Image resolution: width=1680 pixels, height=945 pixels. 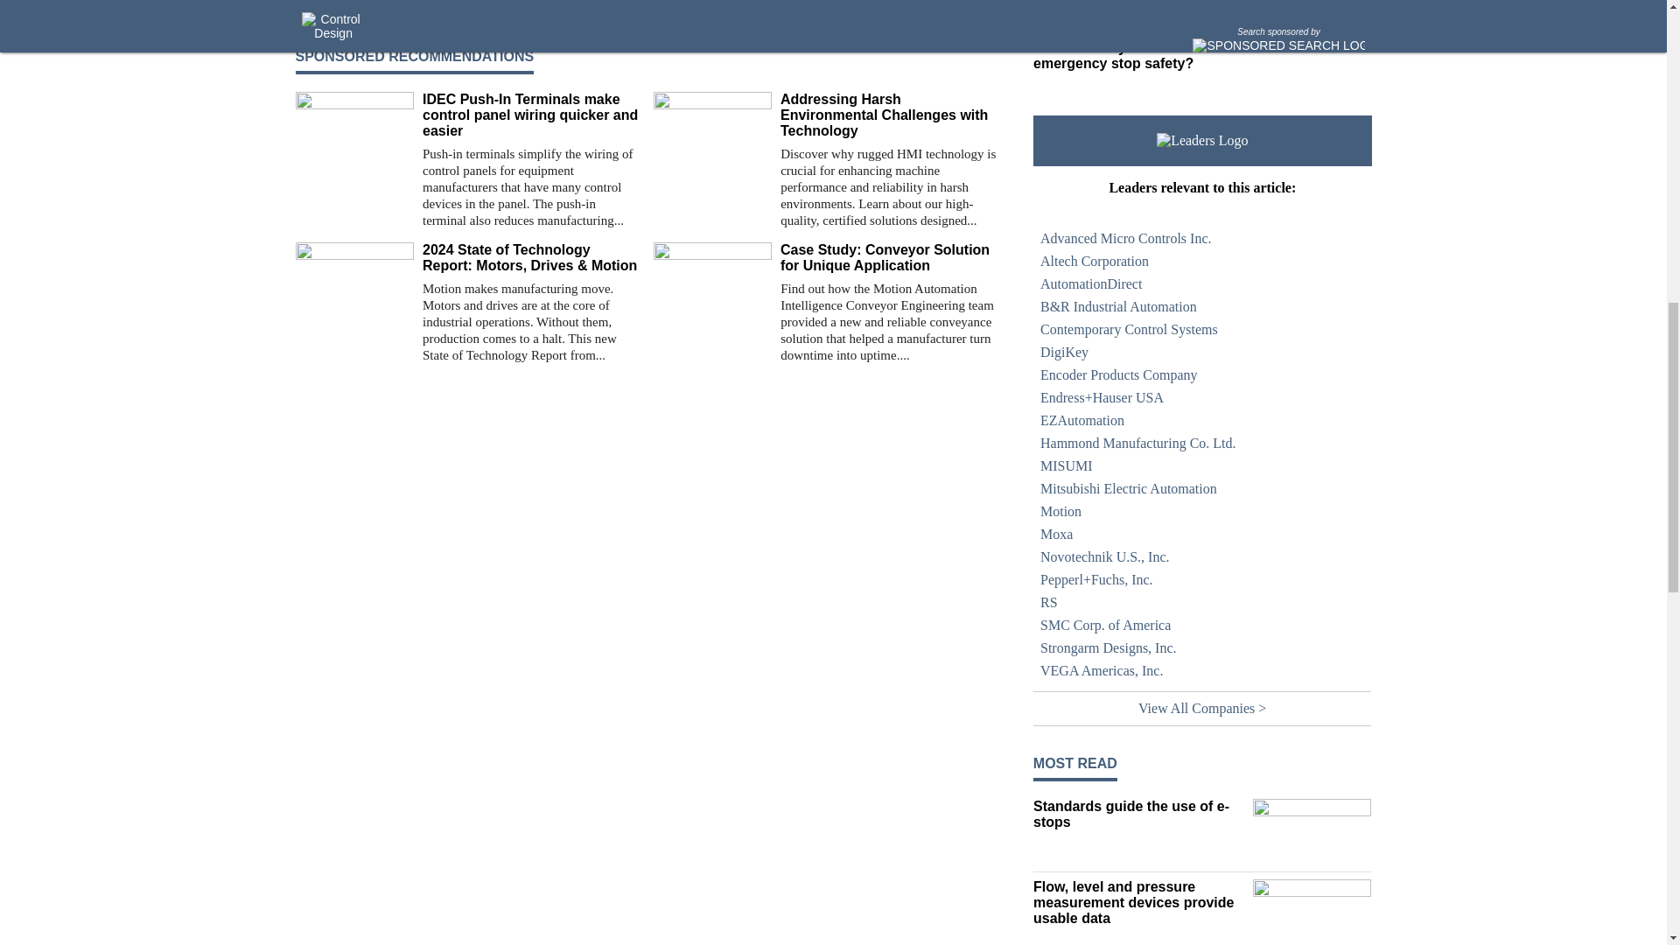 I want to click on Case Study: Conveyor Solution for Unique Application, so click(x=889, y=257).